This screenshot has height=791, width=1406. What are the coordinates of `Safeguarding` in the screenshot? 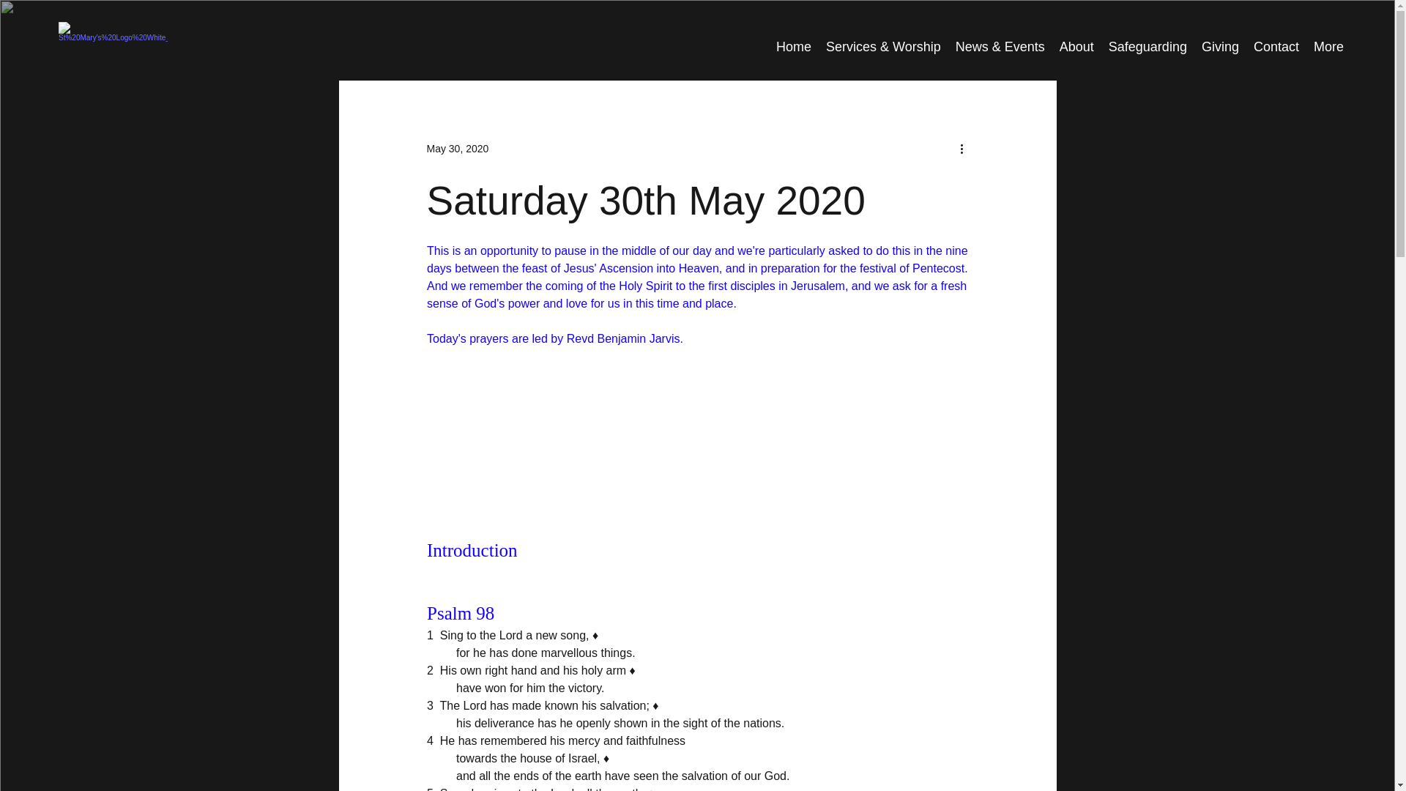 It's located at (1147, 48).